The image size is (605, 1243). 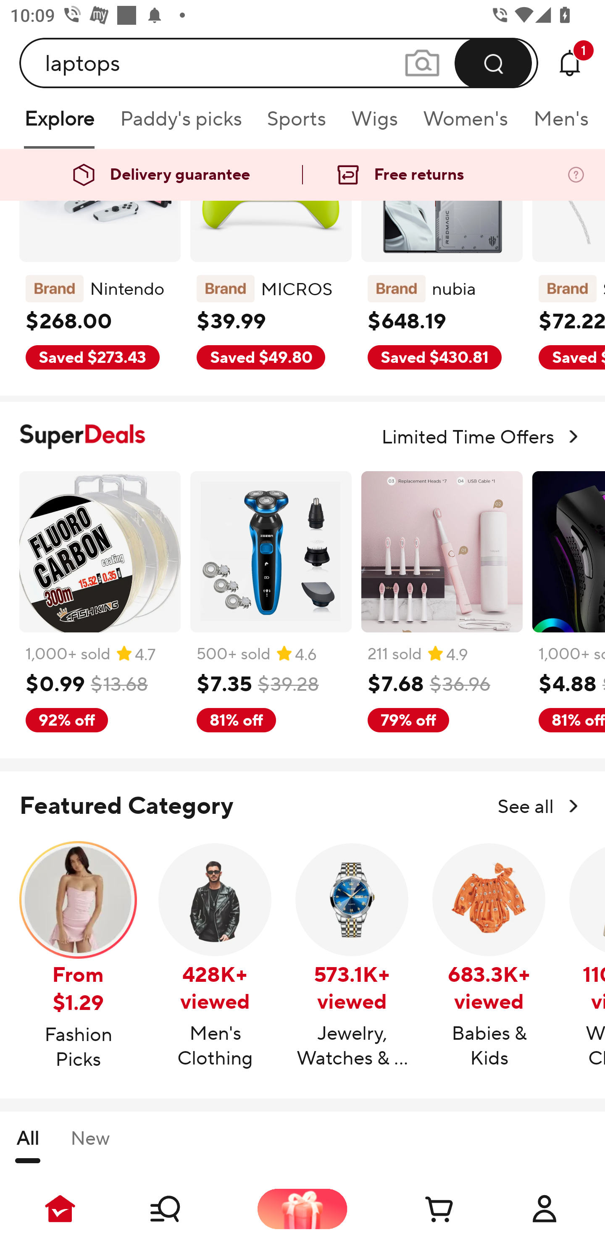 I want to click on 573.1K+ viewed Jewelry, Watches & Accessories, so click(x=352, y=956).